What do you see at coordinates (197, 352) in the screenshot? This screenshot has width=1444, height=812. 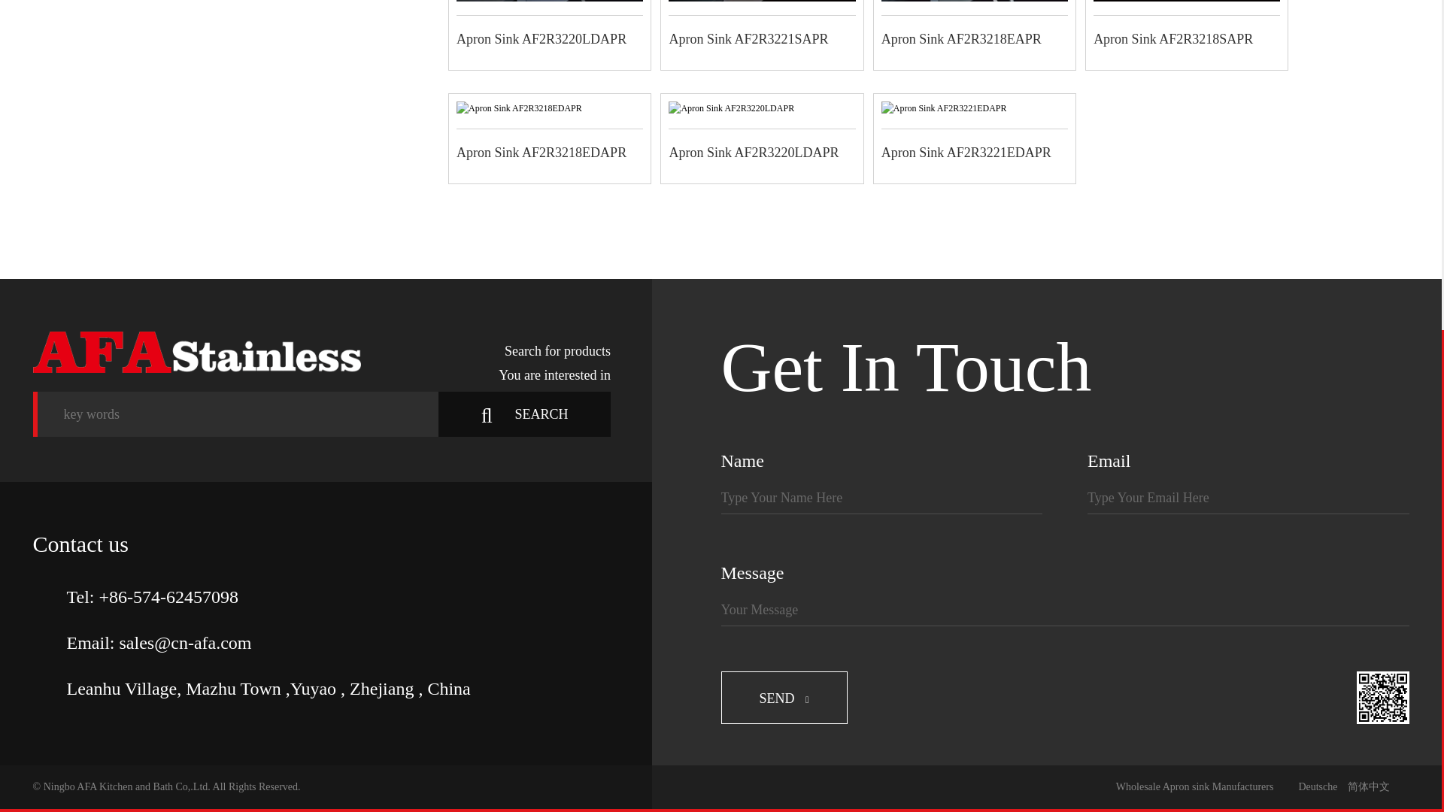 I see `Ningbo AFA Kitchen and Bath Co,.Ltd.` at bounding box center [197, 352].